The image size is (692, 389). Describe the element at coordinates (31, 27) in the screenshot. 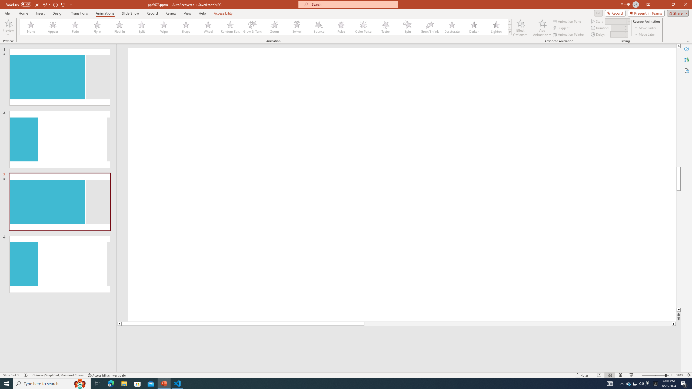

I see `None` at that location.